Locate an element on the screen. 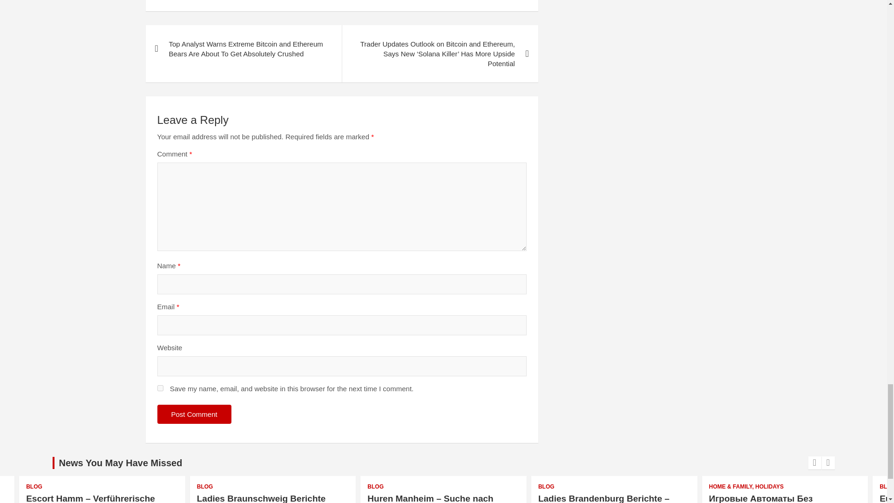 The width and height of the screenshot is (894, 503). Post Comment is located at coordinates (194, 415).